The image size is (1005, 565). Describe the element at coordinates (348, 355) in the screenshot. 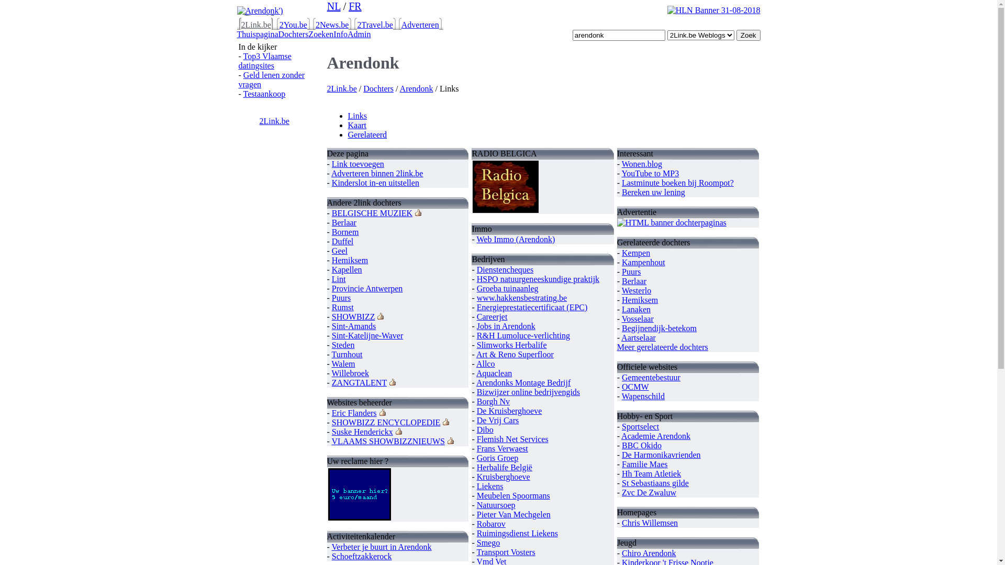

I see `Turnhout` at that location.